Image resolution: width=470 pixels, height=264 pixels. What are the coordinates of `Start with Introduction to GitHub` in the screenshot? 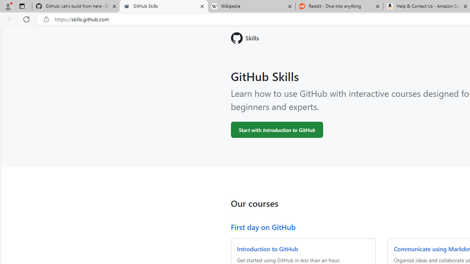 It's located at (277, 129).